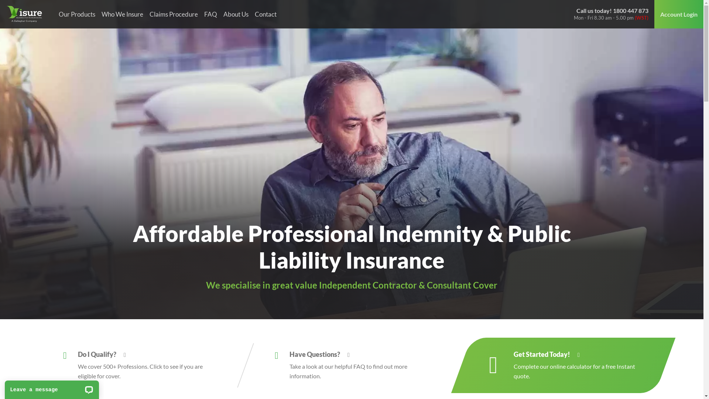  What do you see at coordinates (174, 14) in the screenshot?
I see `Claims Procedure` at bounding box center [174, 14].